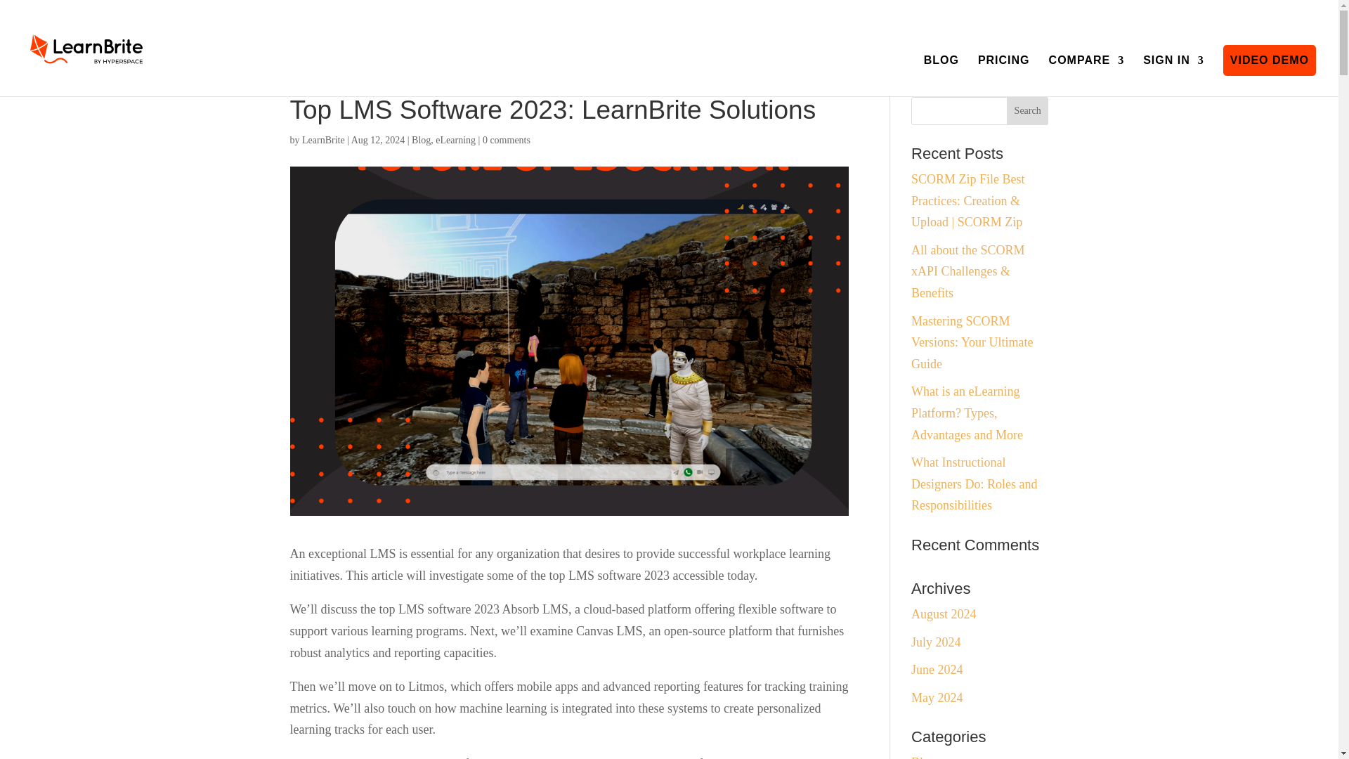 Image resolution: width=1349 pixels, height=759 pixels. I want to click on LearnBrite, so click(323, 141).